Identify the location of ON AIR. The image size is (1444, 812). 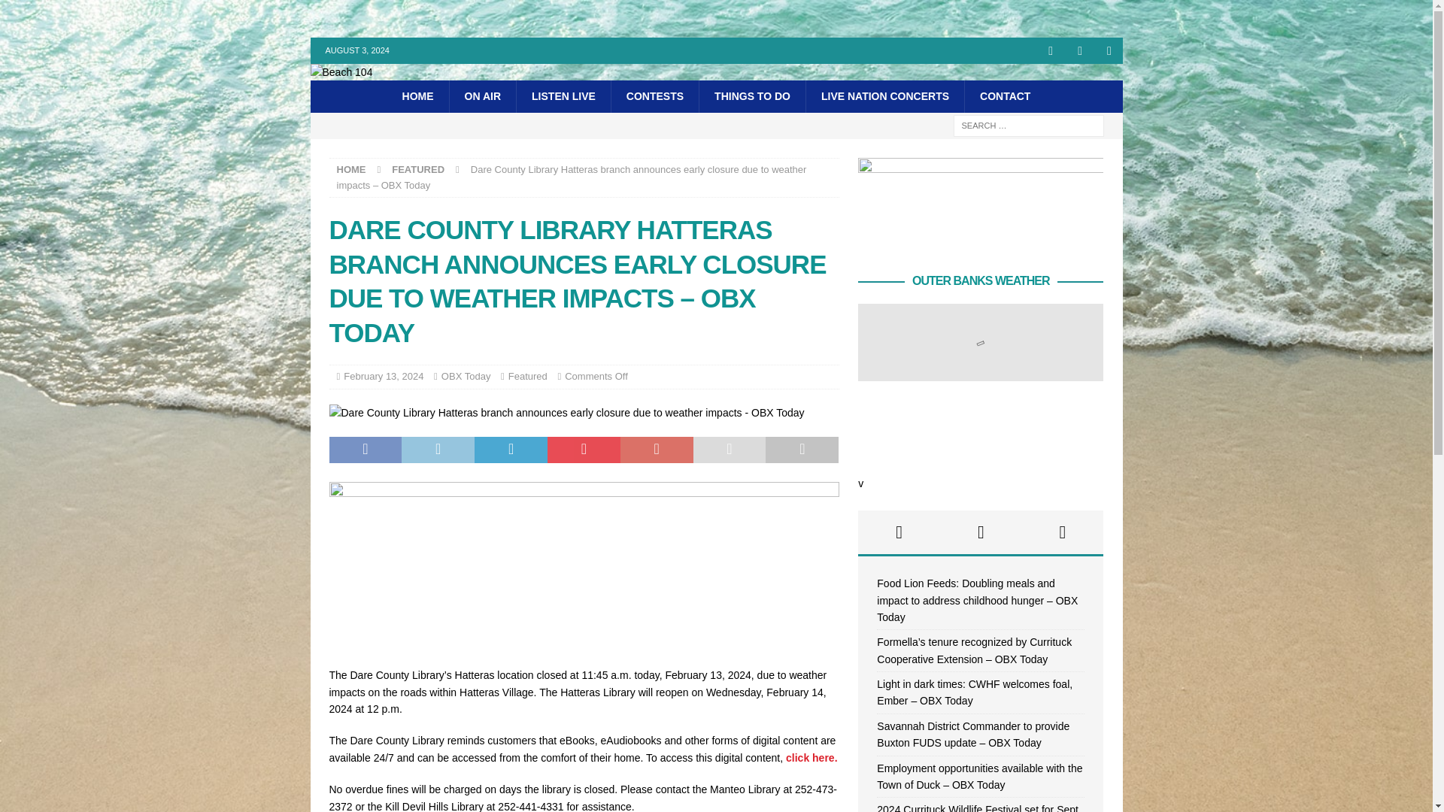
(482, 96).